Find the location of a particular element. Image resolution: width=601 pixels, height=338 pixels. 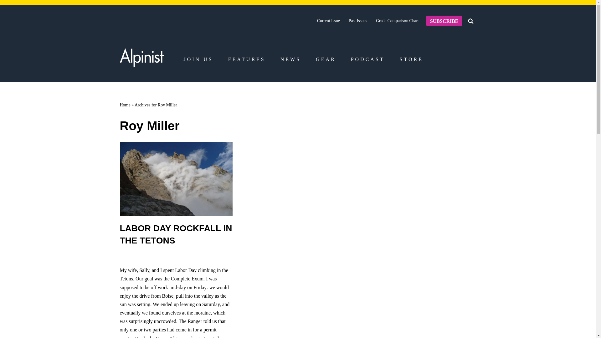

SUBSCRIBE is located at coordinates (444, 21).